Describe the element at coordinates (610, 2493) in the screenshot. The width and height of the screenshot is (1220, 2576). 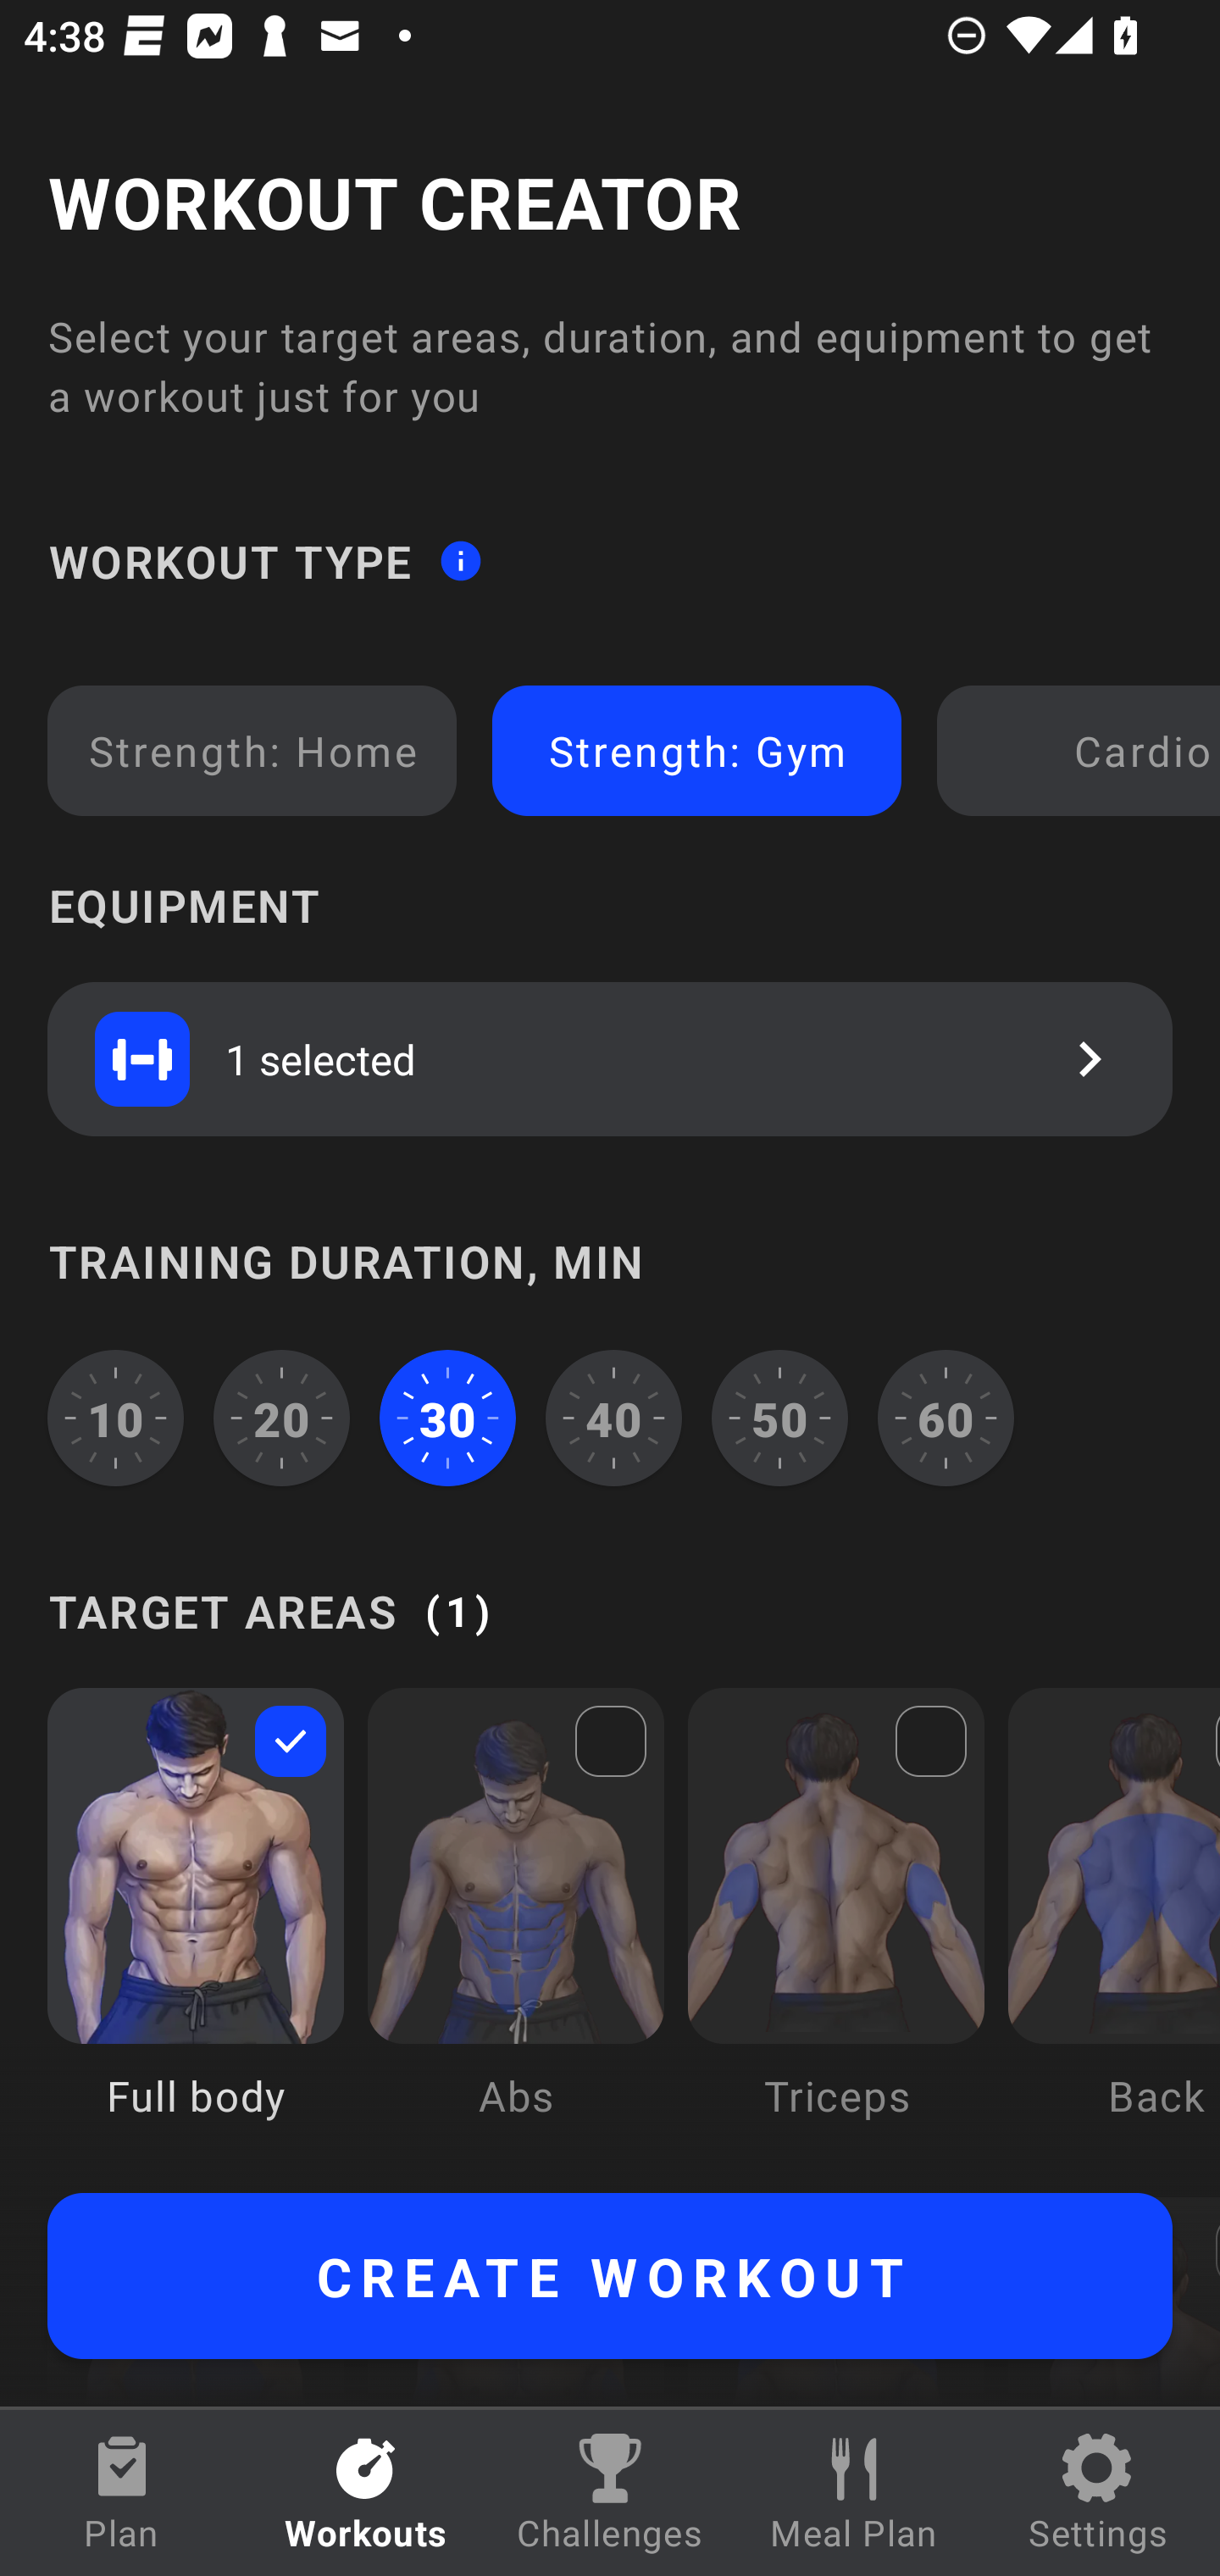
I see ` Challenges ` at that location.